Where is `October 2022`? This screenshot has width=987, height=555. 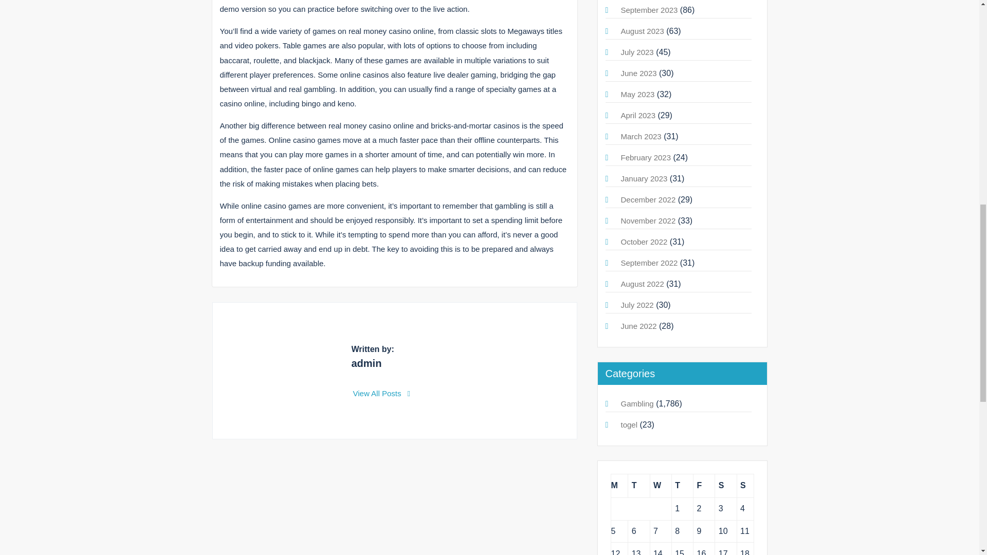 October 2022 is located at coordinates (644, 242).